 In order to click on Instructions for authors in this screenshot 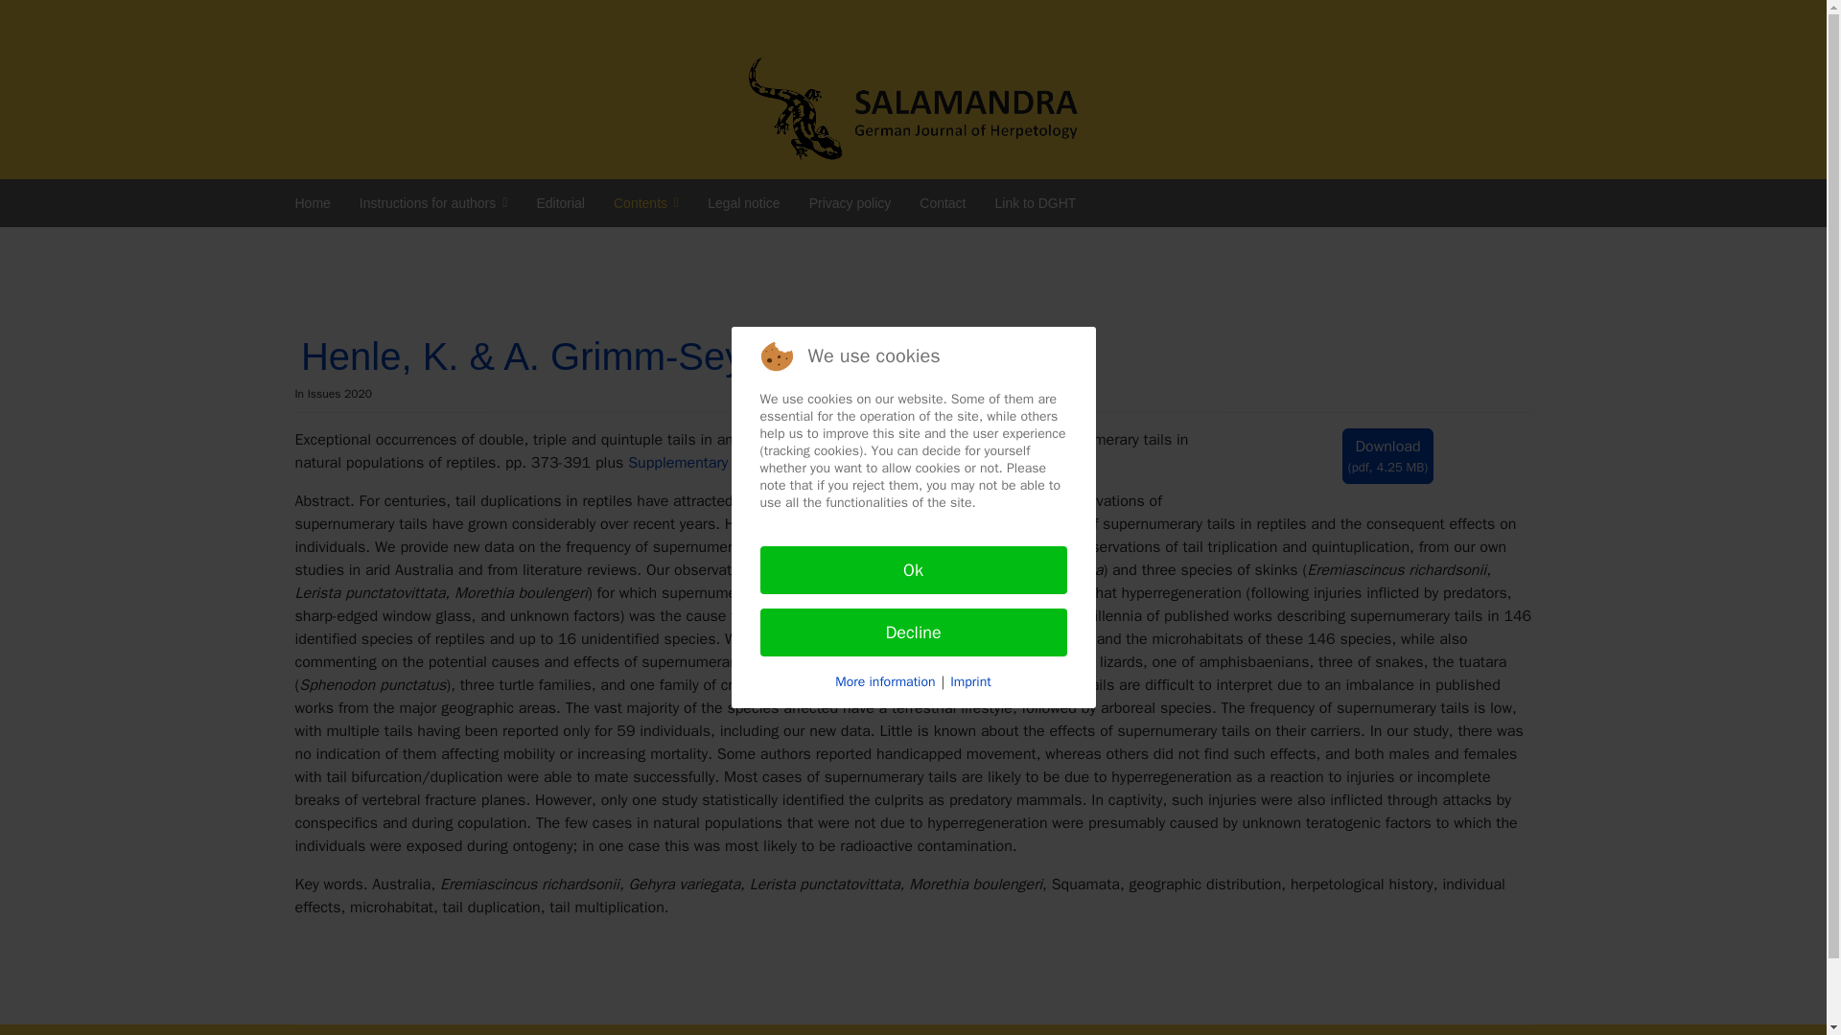, I will do `click(433, 202)`.